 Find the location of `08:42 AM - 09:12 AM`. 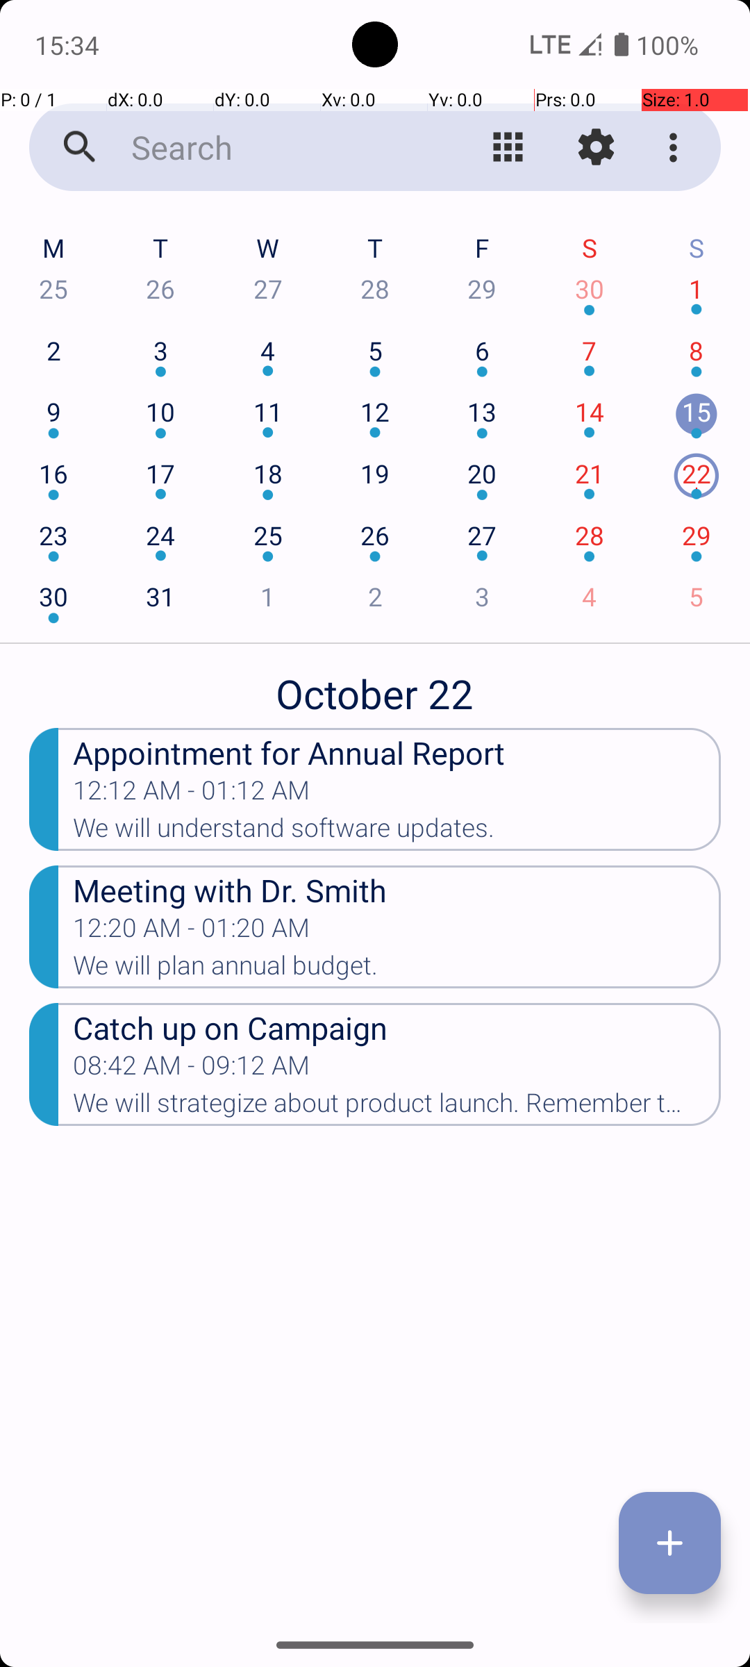

08:42 AM - 09:12 AM is located at coordinates (192, 1070).